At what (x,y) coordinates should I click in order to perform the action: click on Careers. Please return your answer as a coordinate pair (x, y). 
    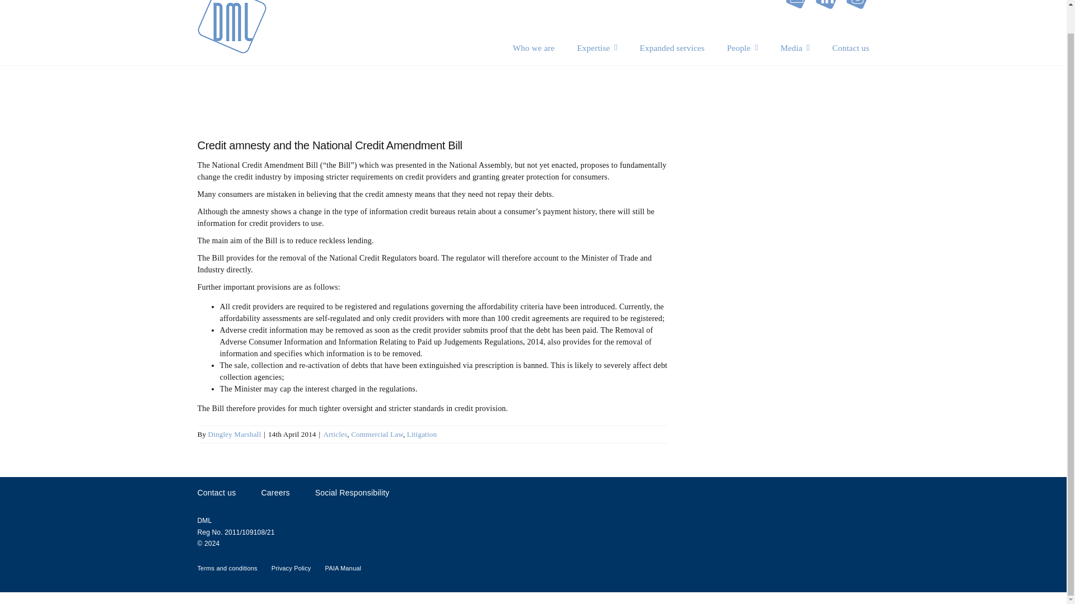
    Looking at the image, I should click on (275, 493).